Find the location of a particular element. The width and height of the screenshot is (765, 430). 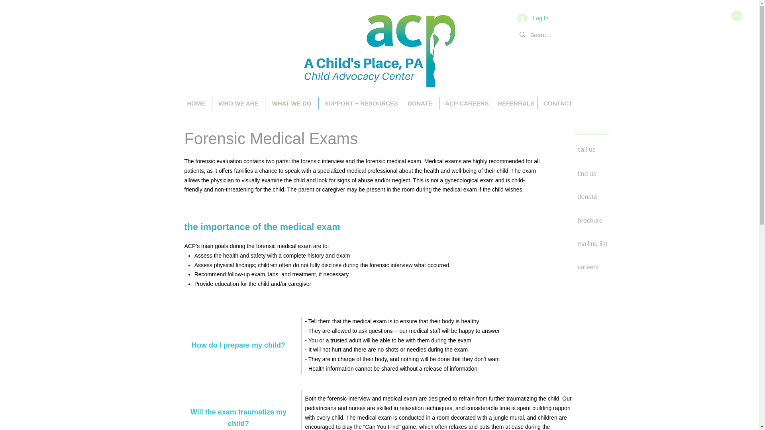

donate is located at coordinates (606, 197).